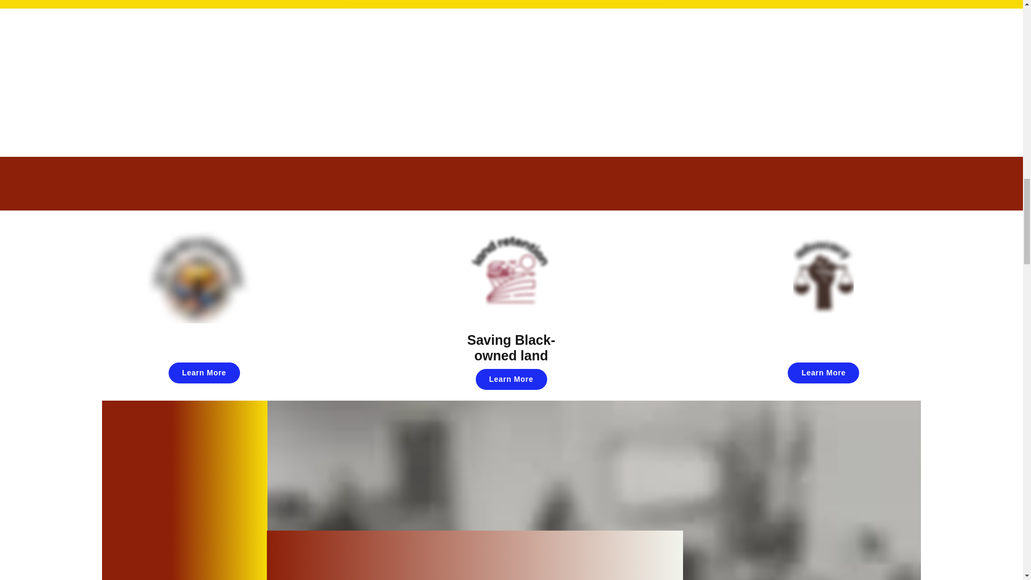  Describe the element at coordinates (823, 373) in the screenshot. I see `Learn More` at that location.